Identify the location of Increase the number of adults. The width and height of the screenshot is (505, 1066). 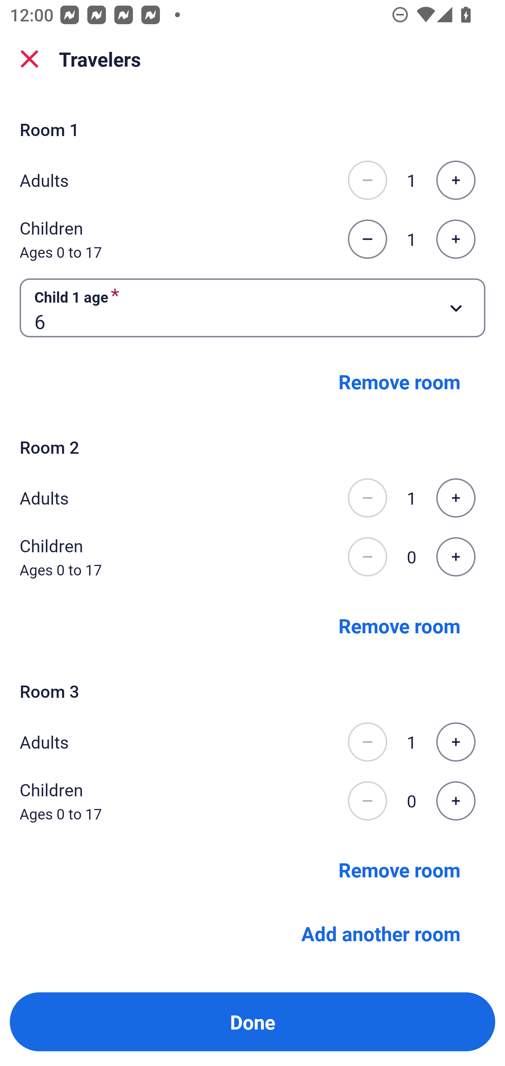
(456, 498).